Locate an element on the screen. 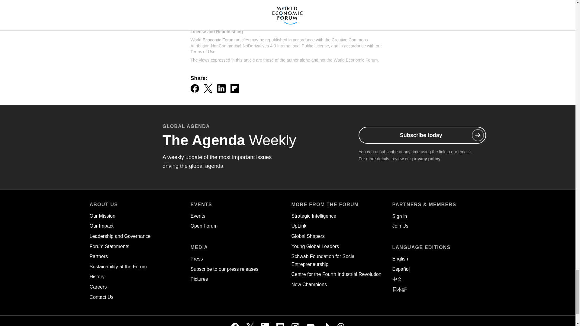 This screenshot has height=326, width=580. Subscribe today is located at coordinates (422, 135).